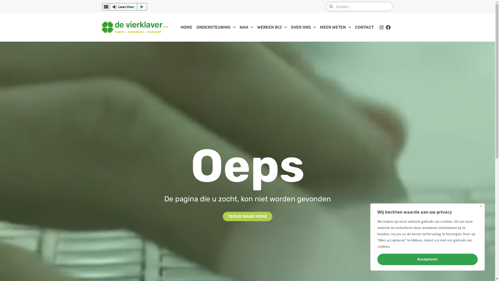 This screenshot has width=499, height=281. What do you see at coordinates (246, 27) in the screenshot?
I see `NAH` at bounding box center [246, 27].